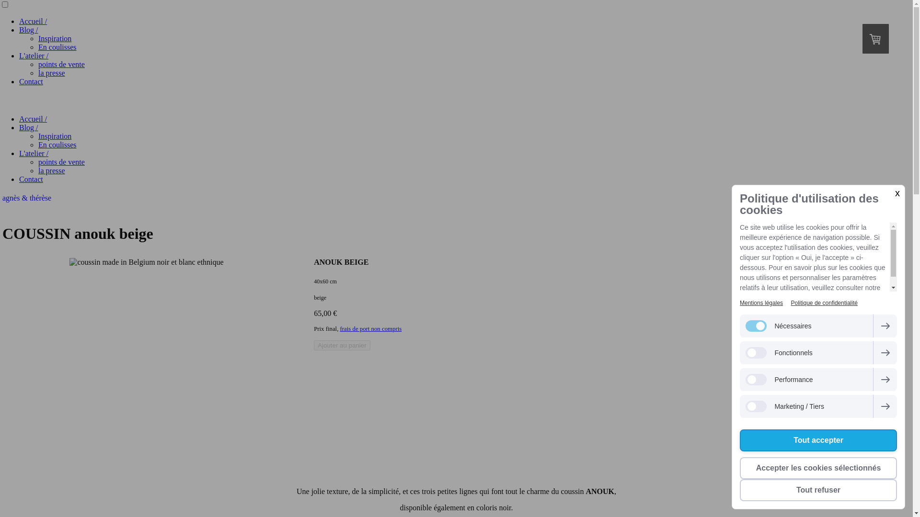  What do you see at coordinates (33, 21) in the screenshot?
I see `Accueil /` at bounding box center [33, 21].